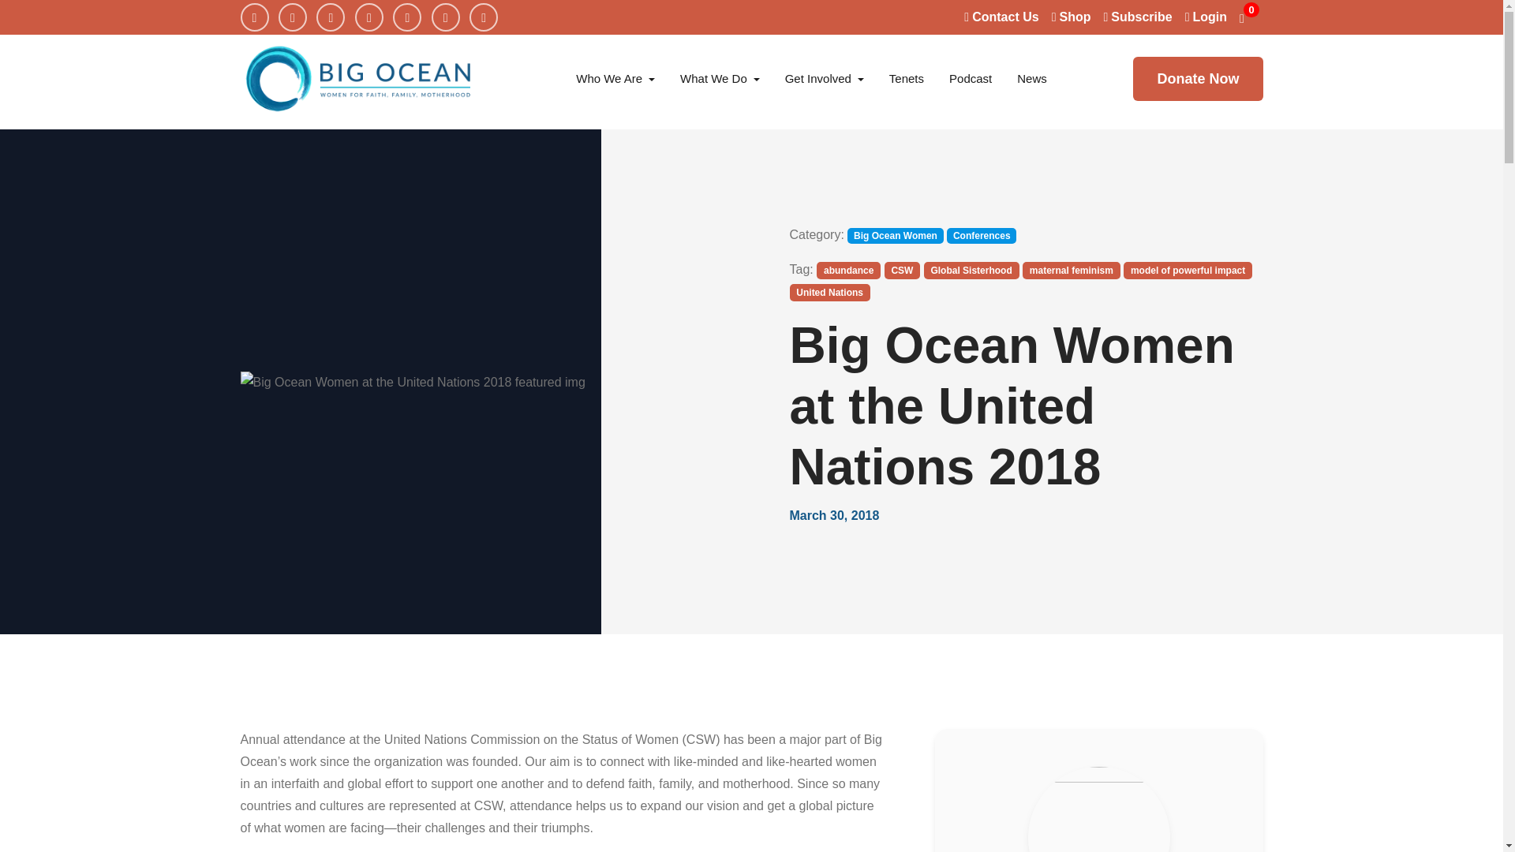  What do you see at coordinates (1206, 17) in the screenshot?
I see `Login` at bounding box center [1206, 17].